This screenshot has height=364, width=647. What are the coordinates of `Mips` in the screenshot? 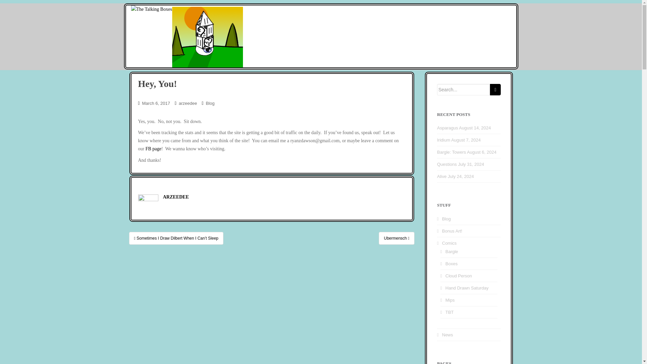 It's located at (450, 300).